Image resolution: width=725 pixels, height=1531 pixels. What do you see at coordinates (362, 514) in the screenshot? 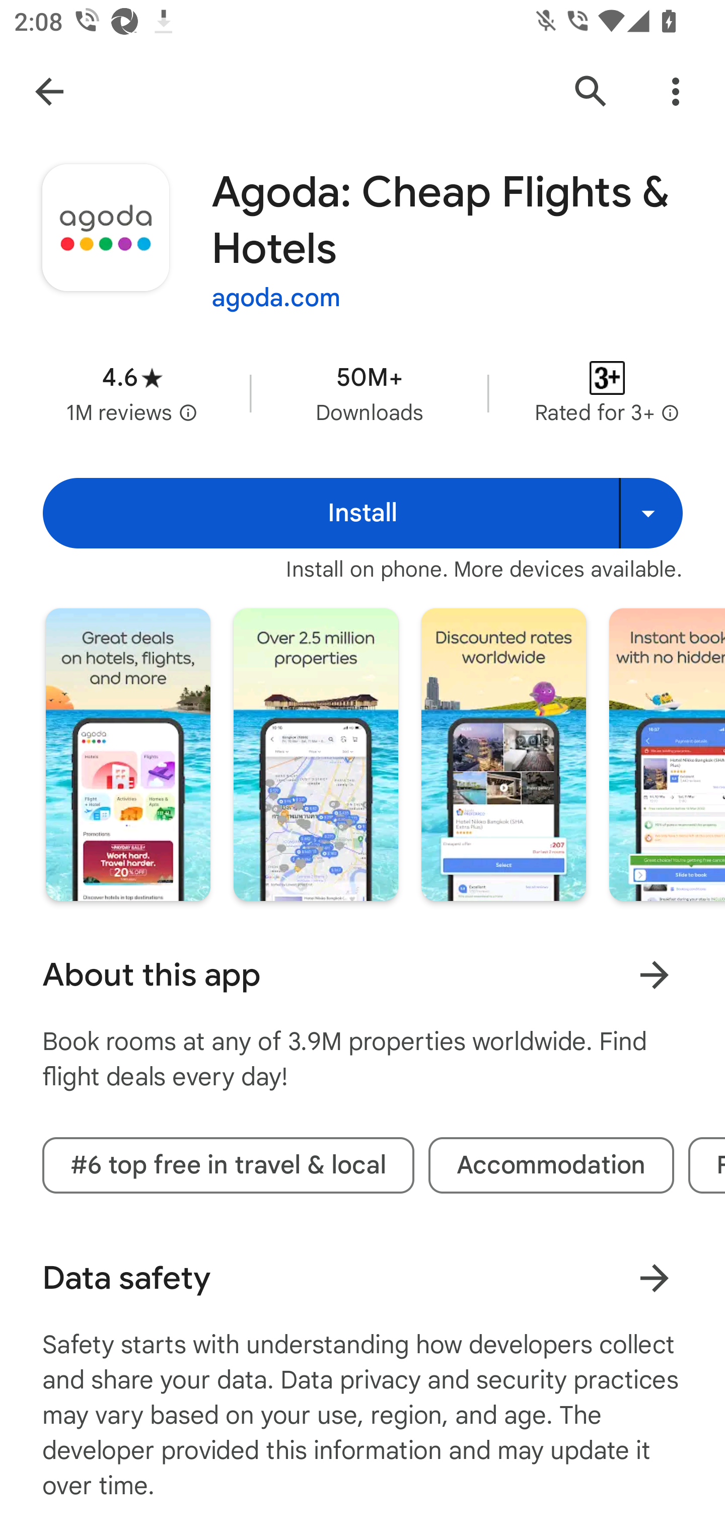
I see `Install Install Install on more devices` at bounding box center [362, 514].